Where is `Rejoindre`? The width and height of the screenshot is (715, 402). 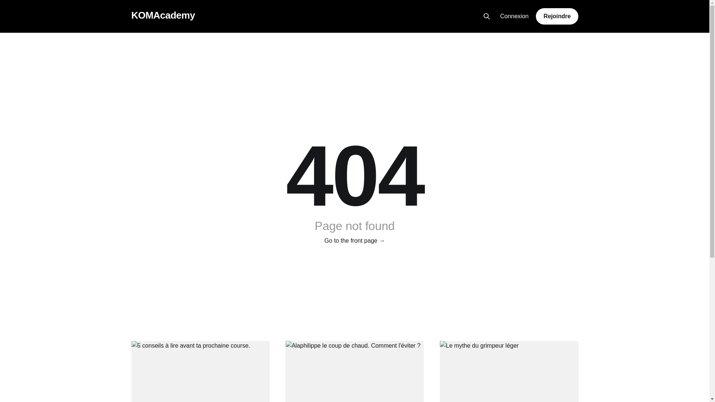 Rejoindre is located at coordinates (557, 16).